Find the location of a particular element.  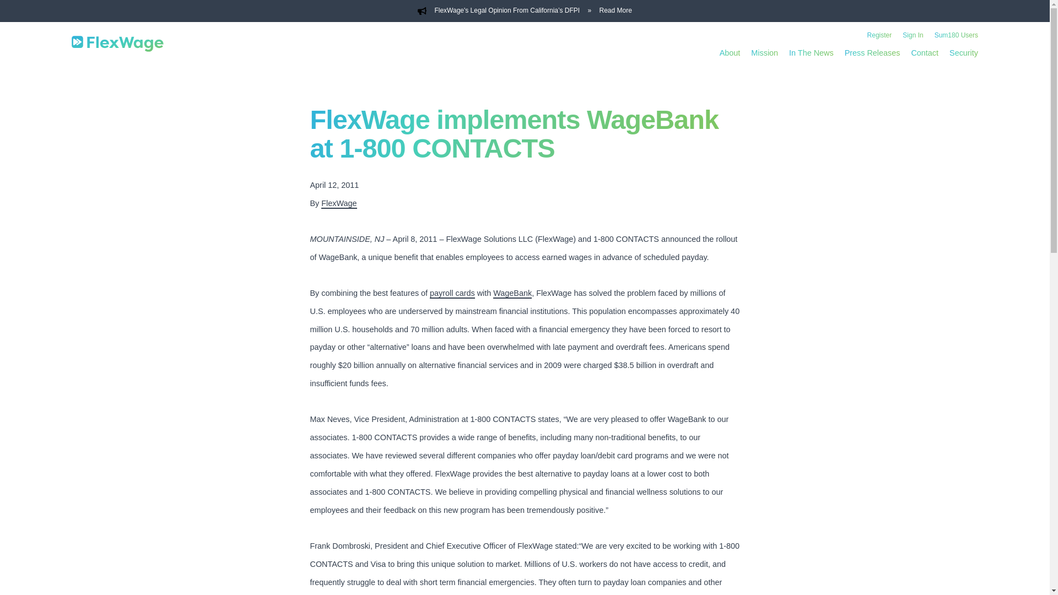

Contact is located at coordinates (925, 52).